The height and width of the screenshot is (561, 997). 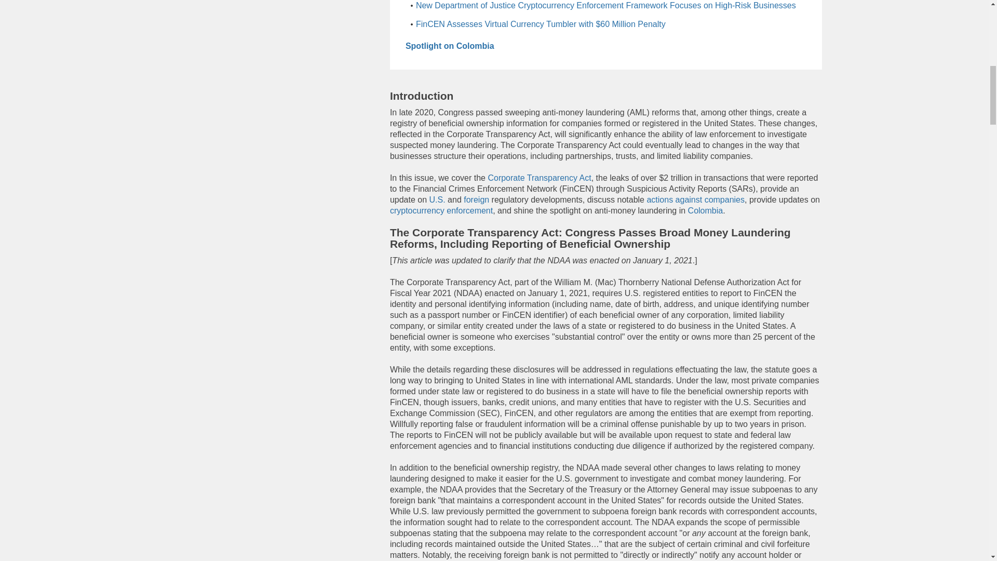 What do you see at coordinates (705, 210) in the screenshot?
I see `Colombia` at bounding box center [705, 210].